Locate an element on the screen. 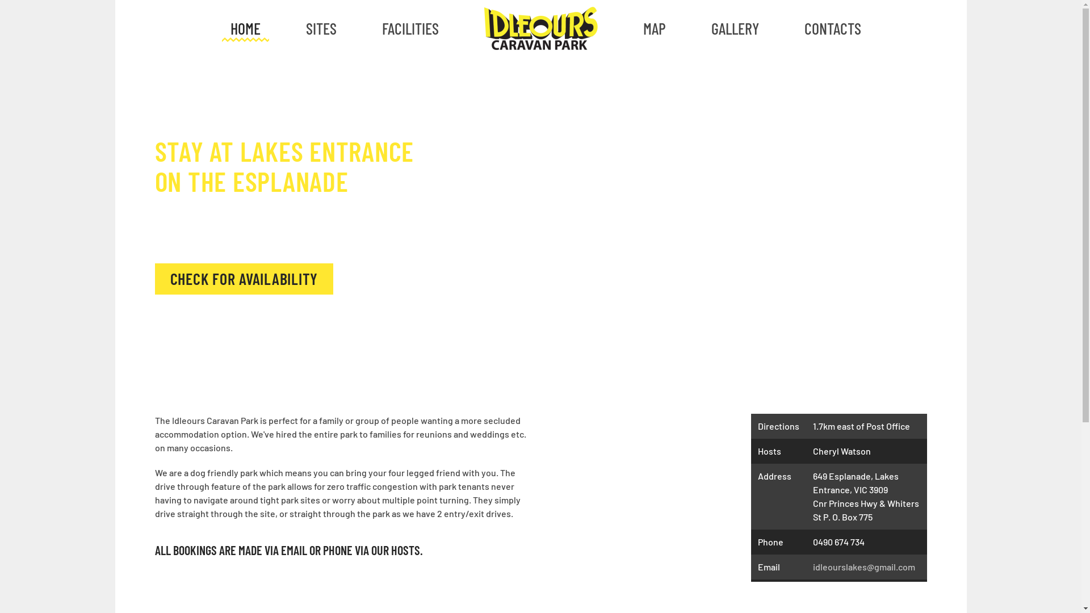  GALLERY is located at coordinates (735, 28).